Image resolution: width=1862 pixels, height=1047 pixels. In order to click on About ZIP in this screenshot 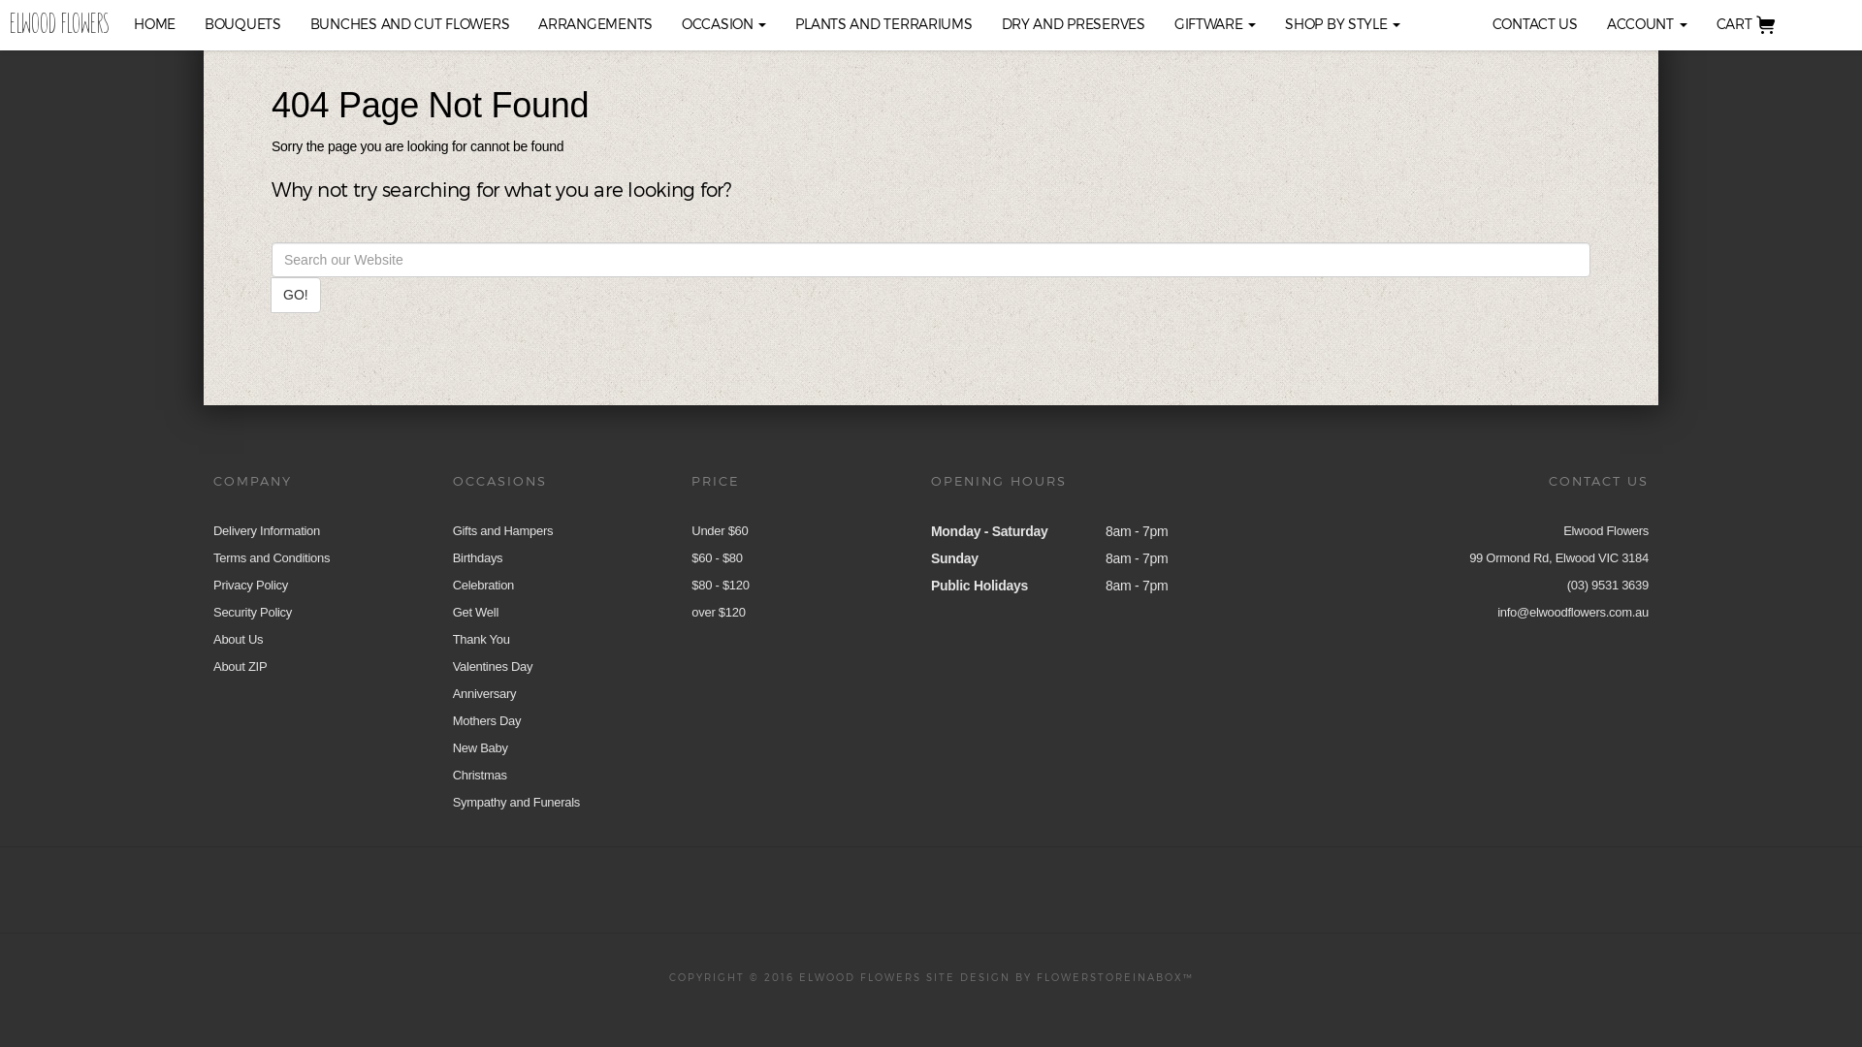, I will do `click(241, 667)`.